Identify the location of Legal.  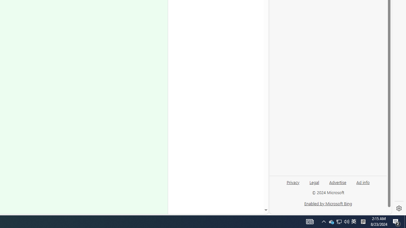
(314, 185).